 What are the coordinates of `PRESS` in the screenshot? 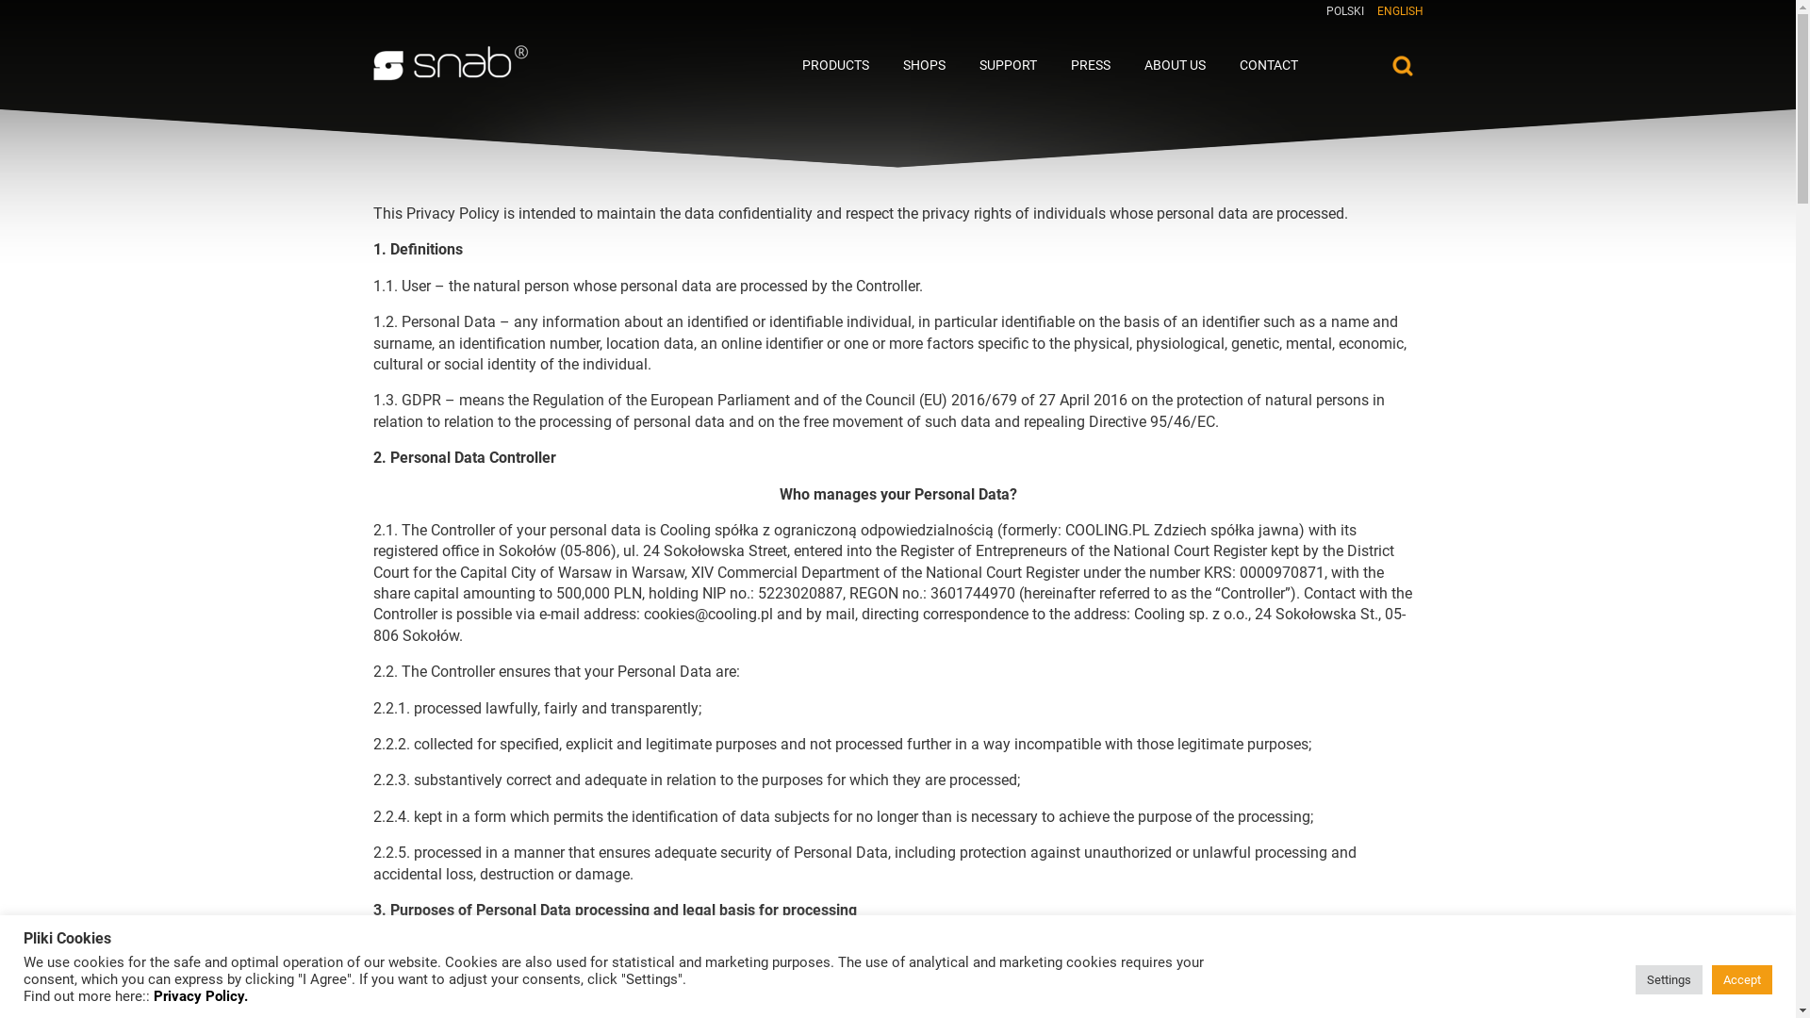 It's located at (1091, 47).